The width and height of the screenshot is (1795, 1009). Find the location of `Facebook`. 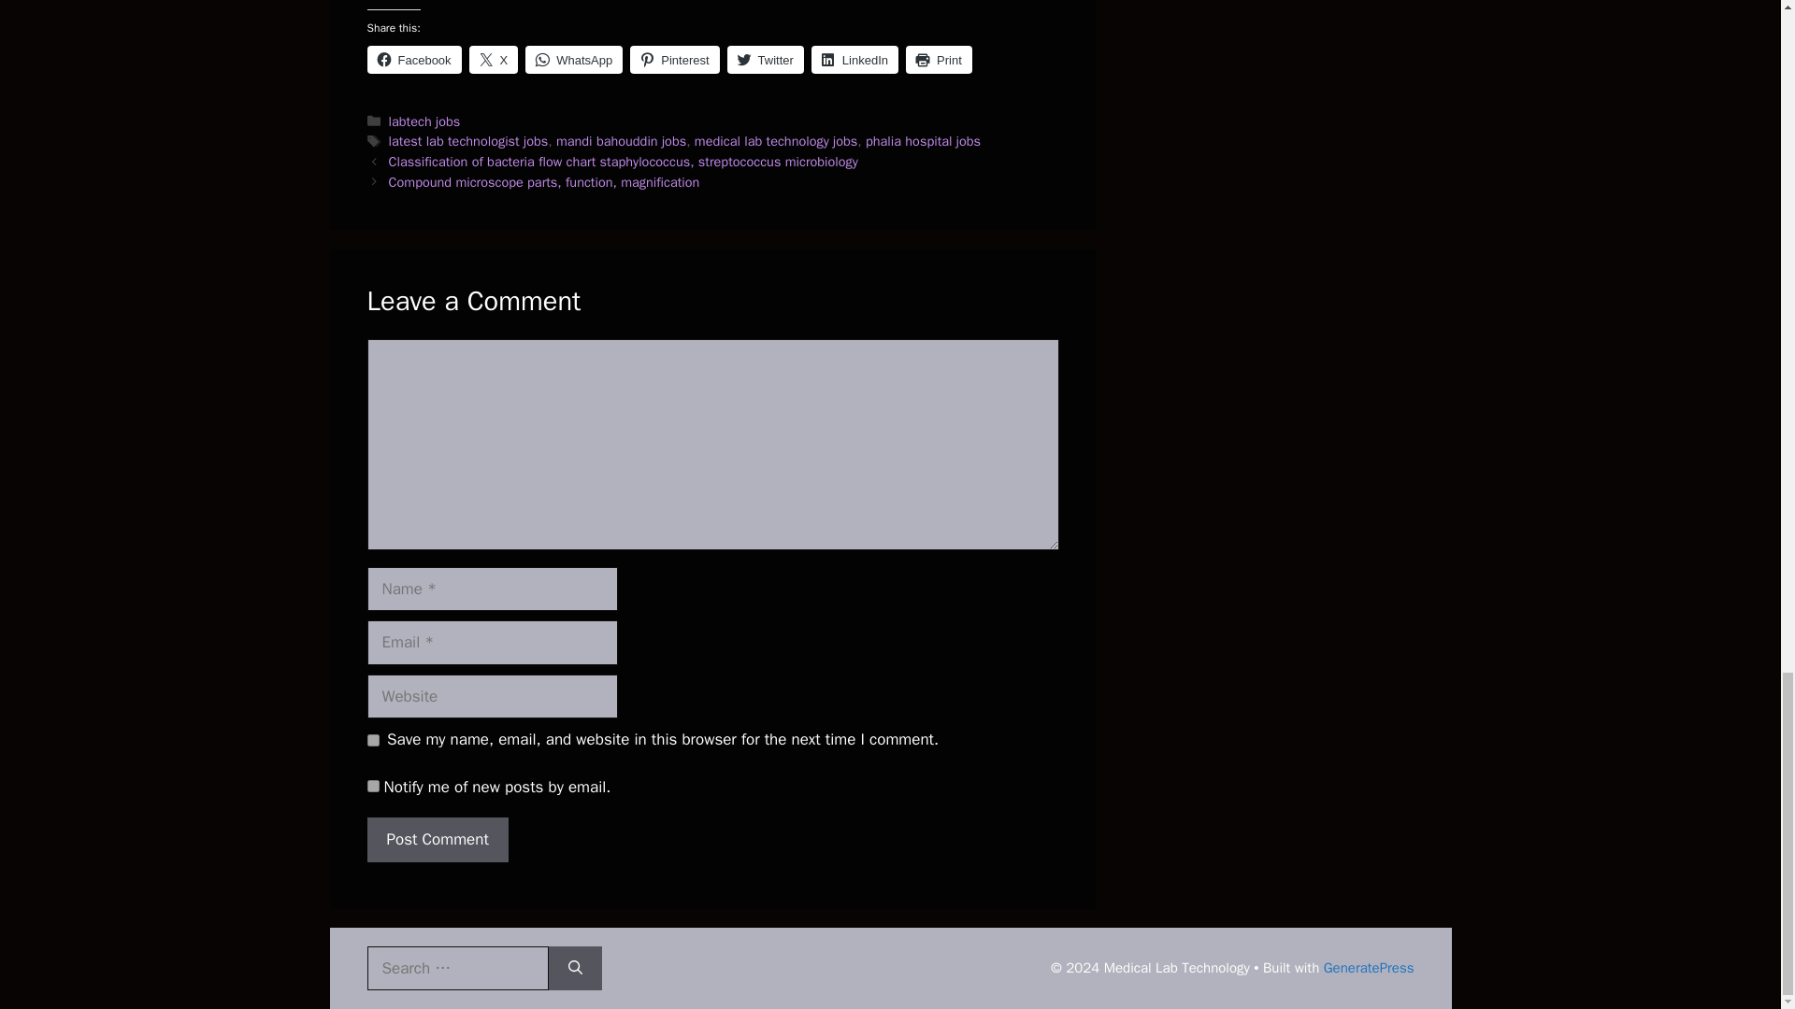

Facebook is located at coordinates (413, 59).